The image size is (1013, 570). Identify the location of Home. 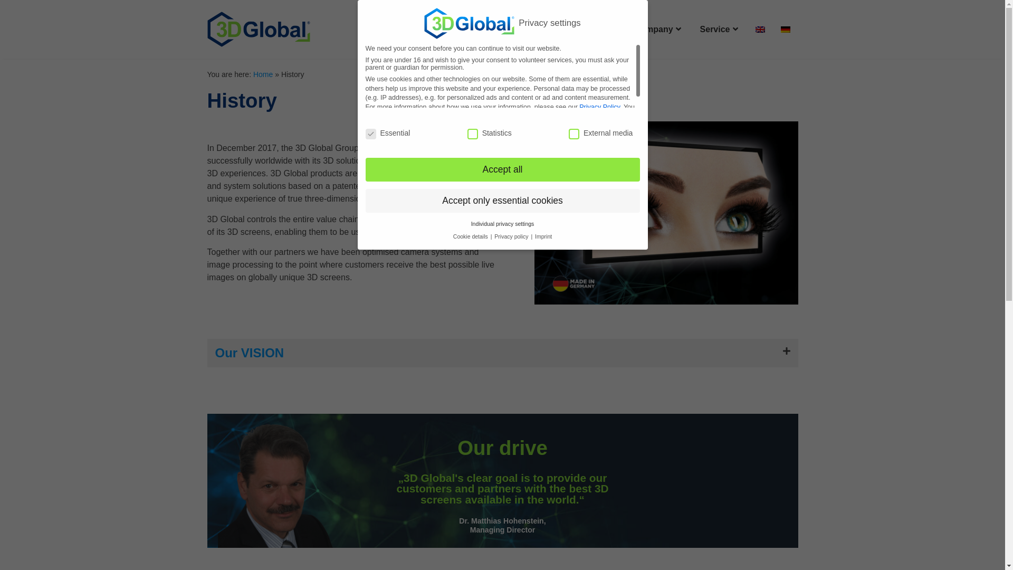
(380, 29).